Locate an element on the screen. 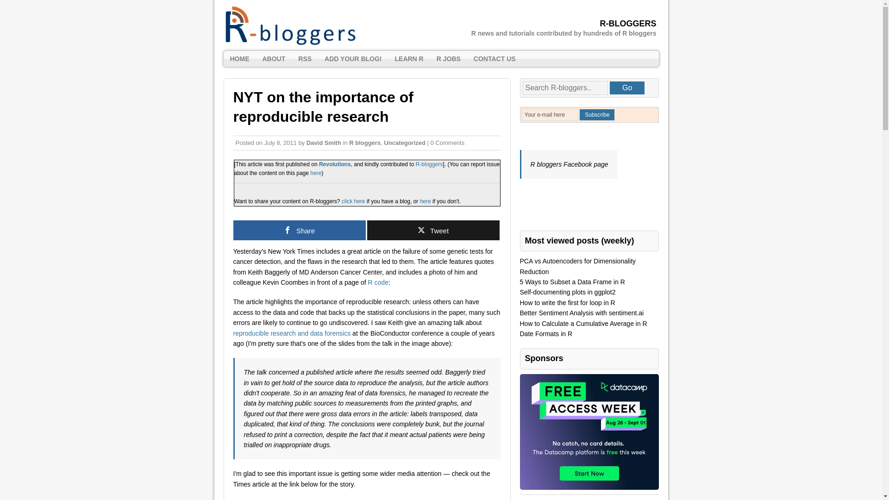 The height and width of the screenshot is (500, 889). Subscribe is located at coordinates (596, 115).